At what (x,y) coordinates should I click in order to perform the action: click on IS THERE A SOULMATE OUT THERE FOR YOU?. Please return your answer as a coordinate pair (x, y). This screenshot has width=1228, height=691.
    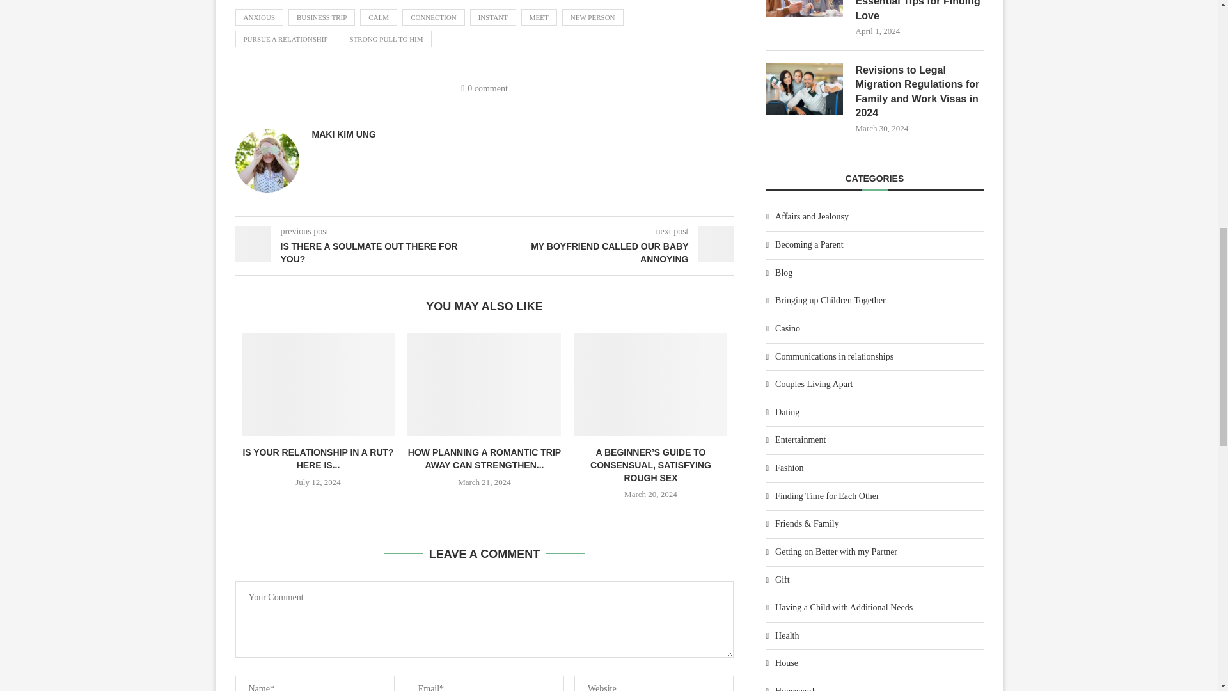
    Looking at the image, I should click on (360, 252).